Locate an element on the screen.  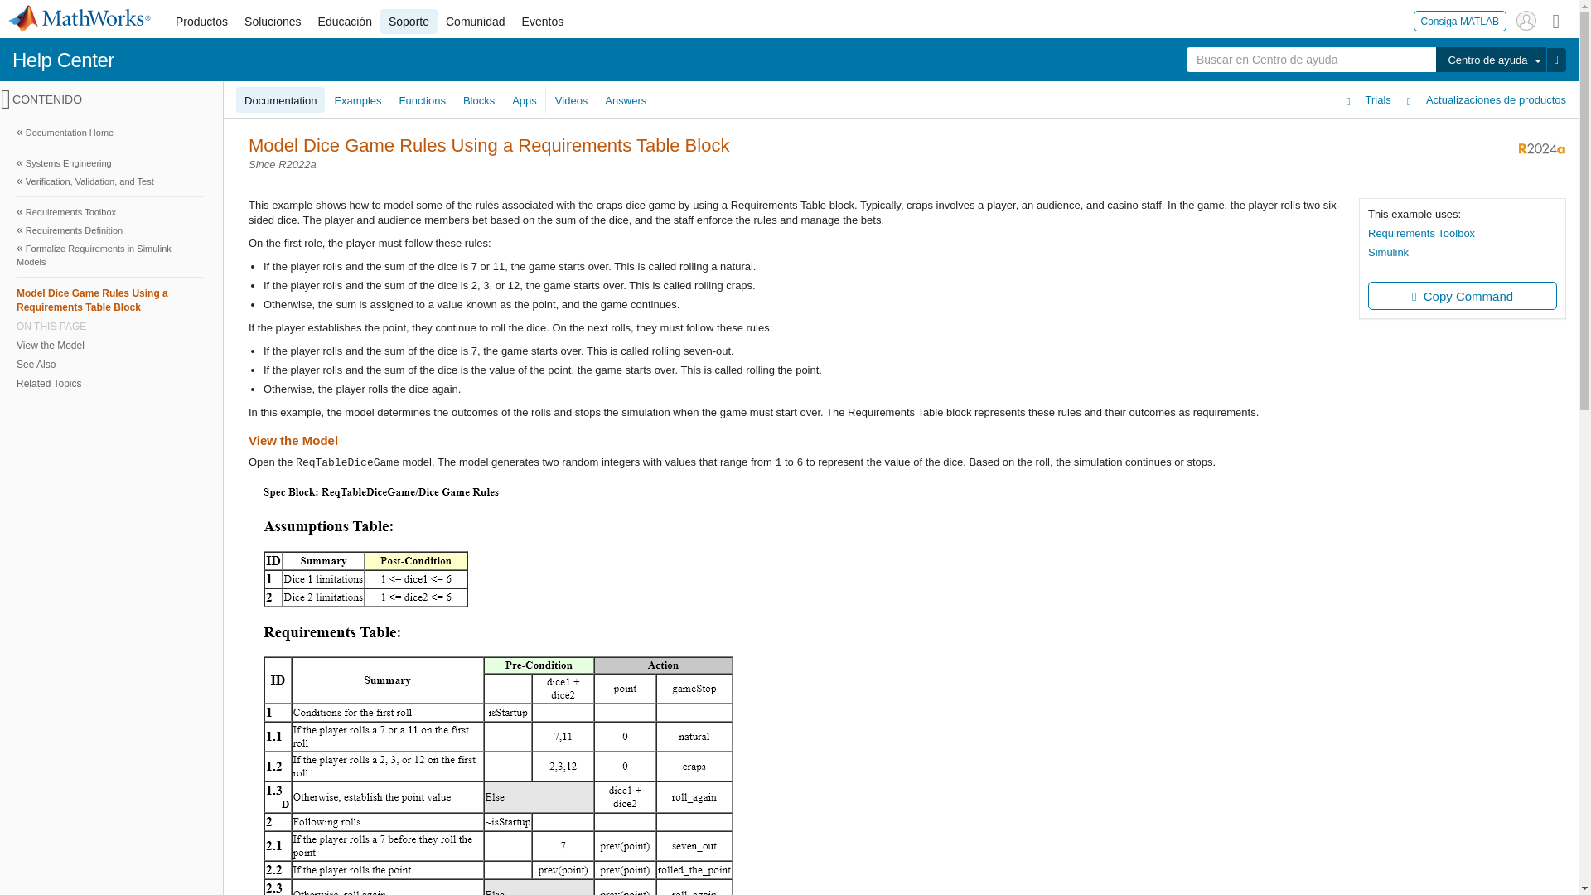
Centro de ayuda is located at coordinates (1490, 60).